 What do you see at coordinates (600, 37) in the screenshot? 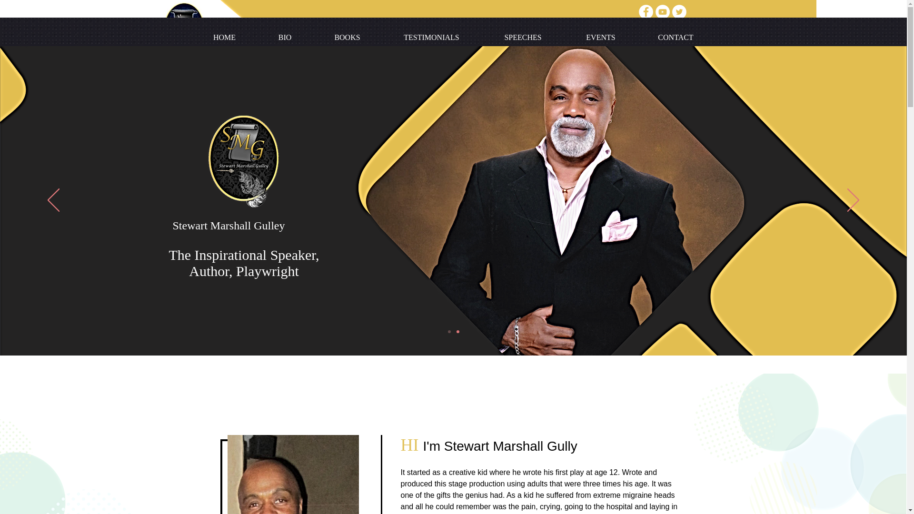
I see `EVENTS` at bounding box center [600, 37].